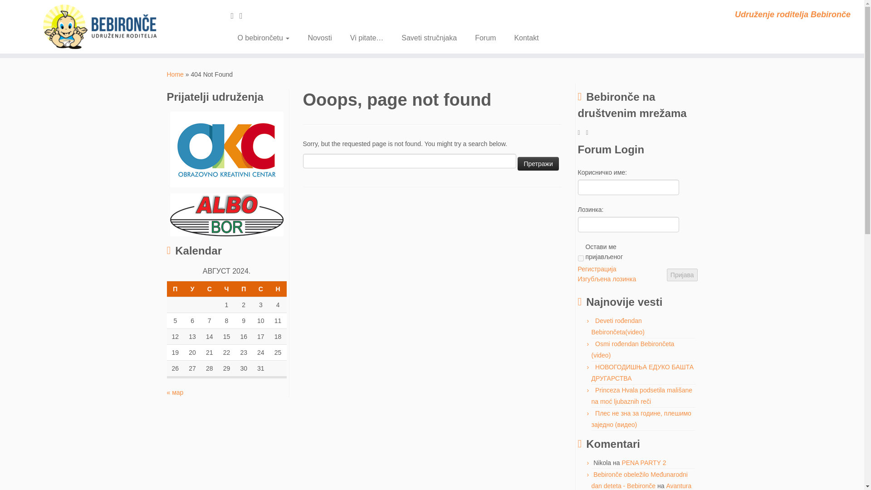 The width and height of the screenshot is (871, 490). Describe the element at coordinates (522, 38) in the screenshot. I see `Kontakt` at that location.